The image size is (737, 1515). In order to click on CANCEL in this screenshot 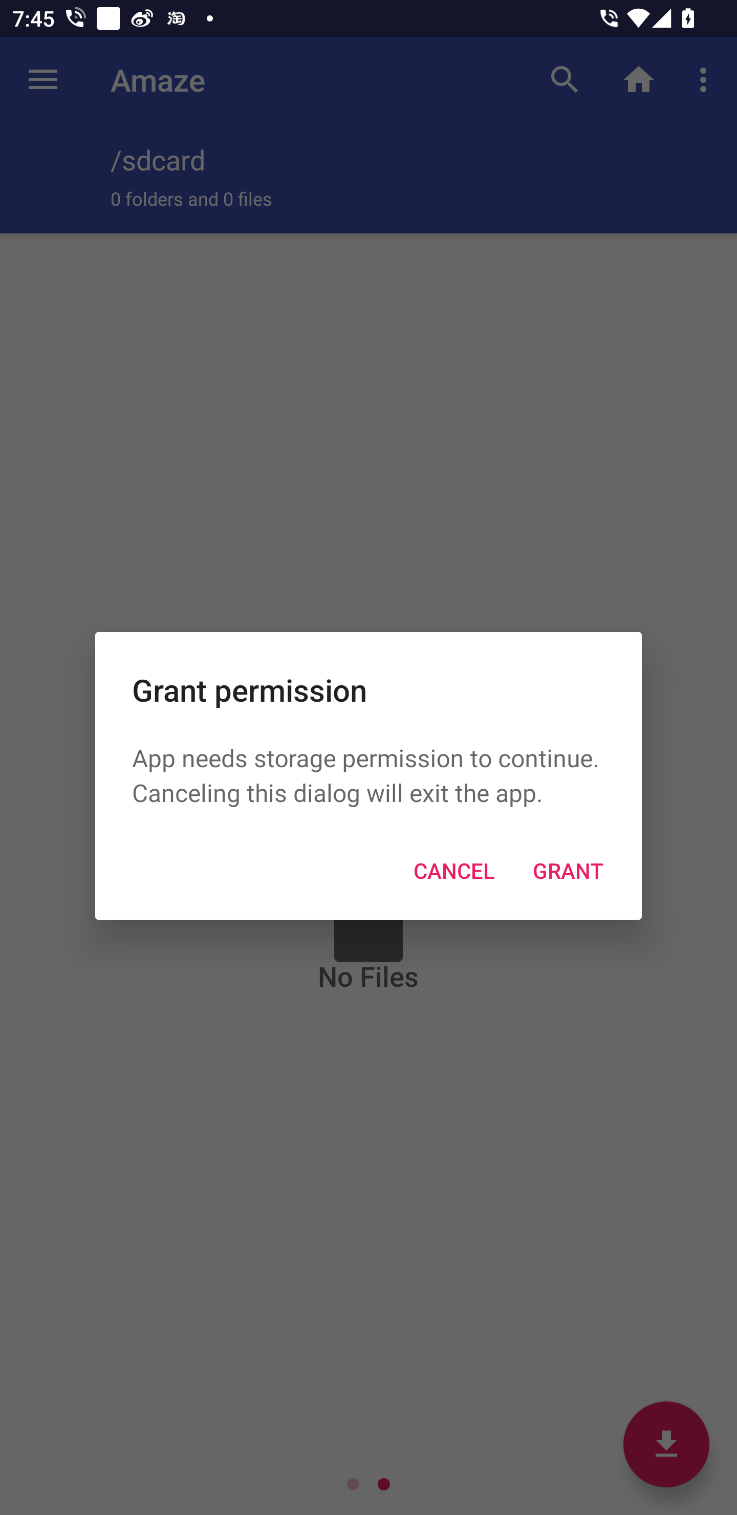, I will do `click(453, 870)`.